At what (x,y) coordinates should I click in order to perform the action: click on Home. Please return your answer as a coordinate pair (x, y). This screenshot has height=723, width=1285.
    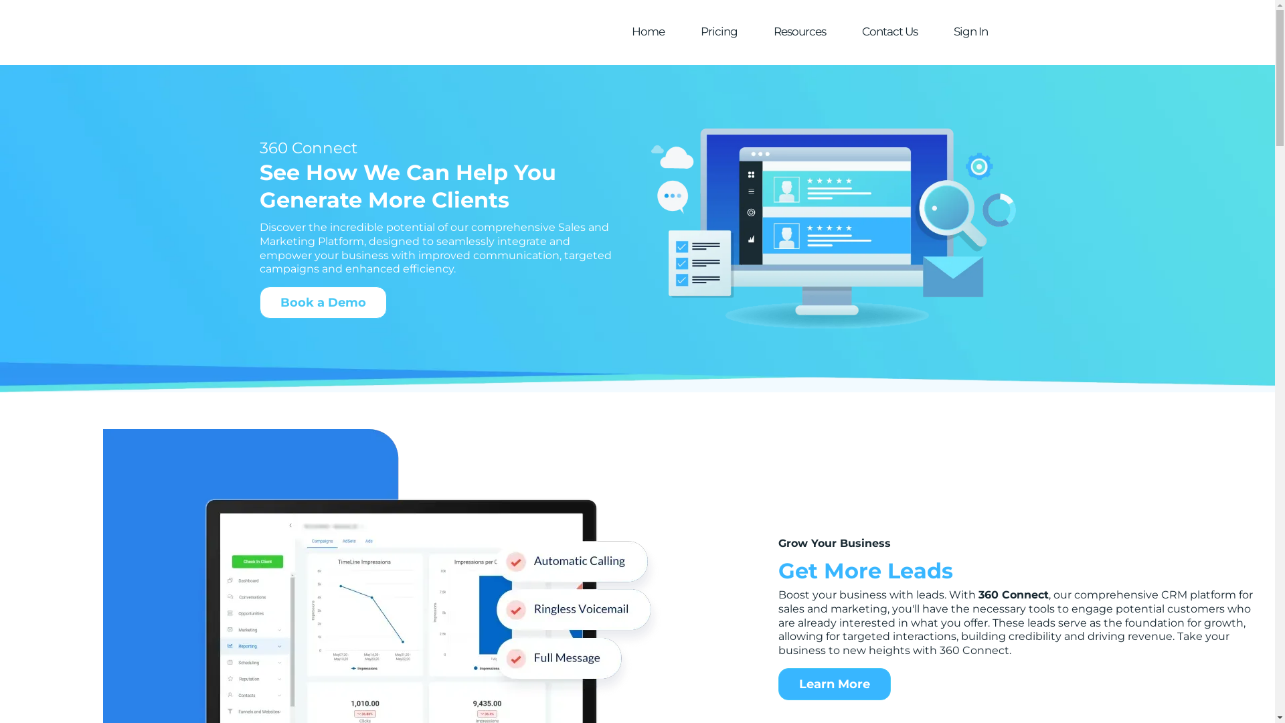
    Looking at the image, I should click on (648, 32).